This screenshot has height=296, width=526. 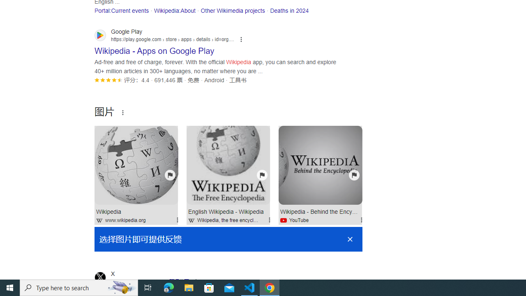 What do you see at coordinates (289, 10) in the screenshot?
I see `Deaths in 2024` at bounding box center [289, 10].